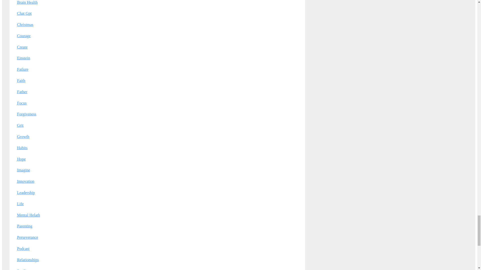  I want to click on Courage, so click(24, 36).